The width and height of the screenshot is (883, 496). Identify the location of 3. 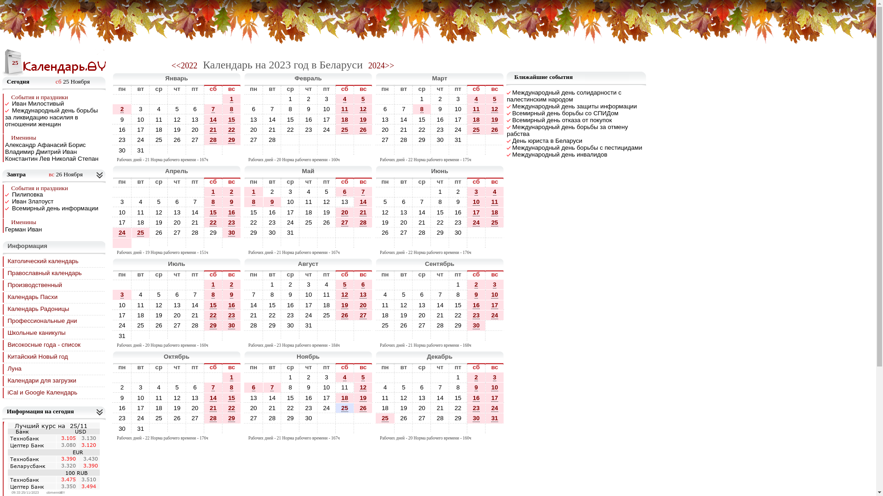
(122, 295).